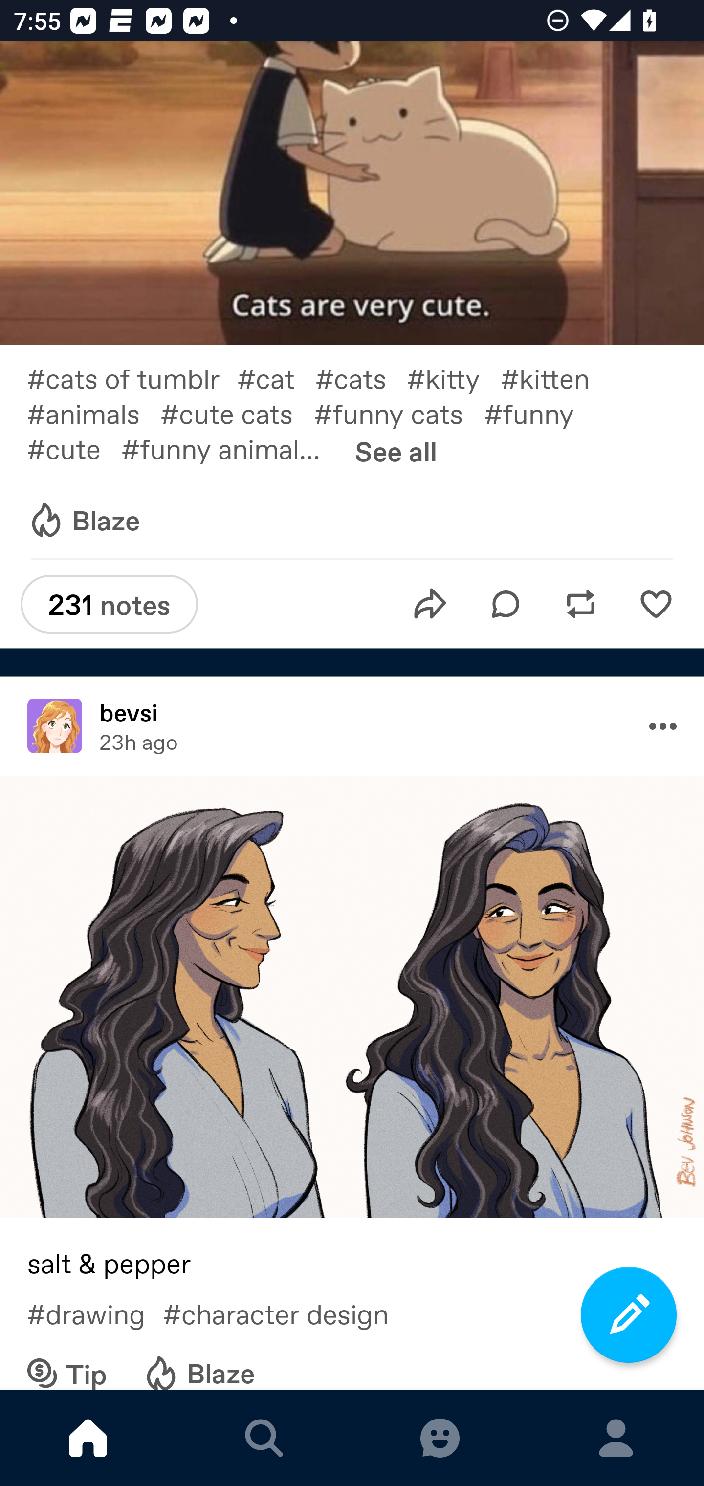  What do you see at coordinates (67, 1362) in the screenshot?
I see `Tip` at bounding box center [67, 1362].